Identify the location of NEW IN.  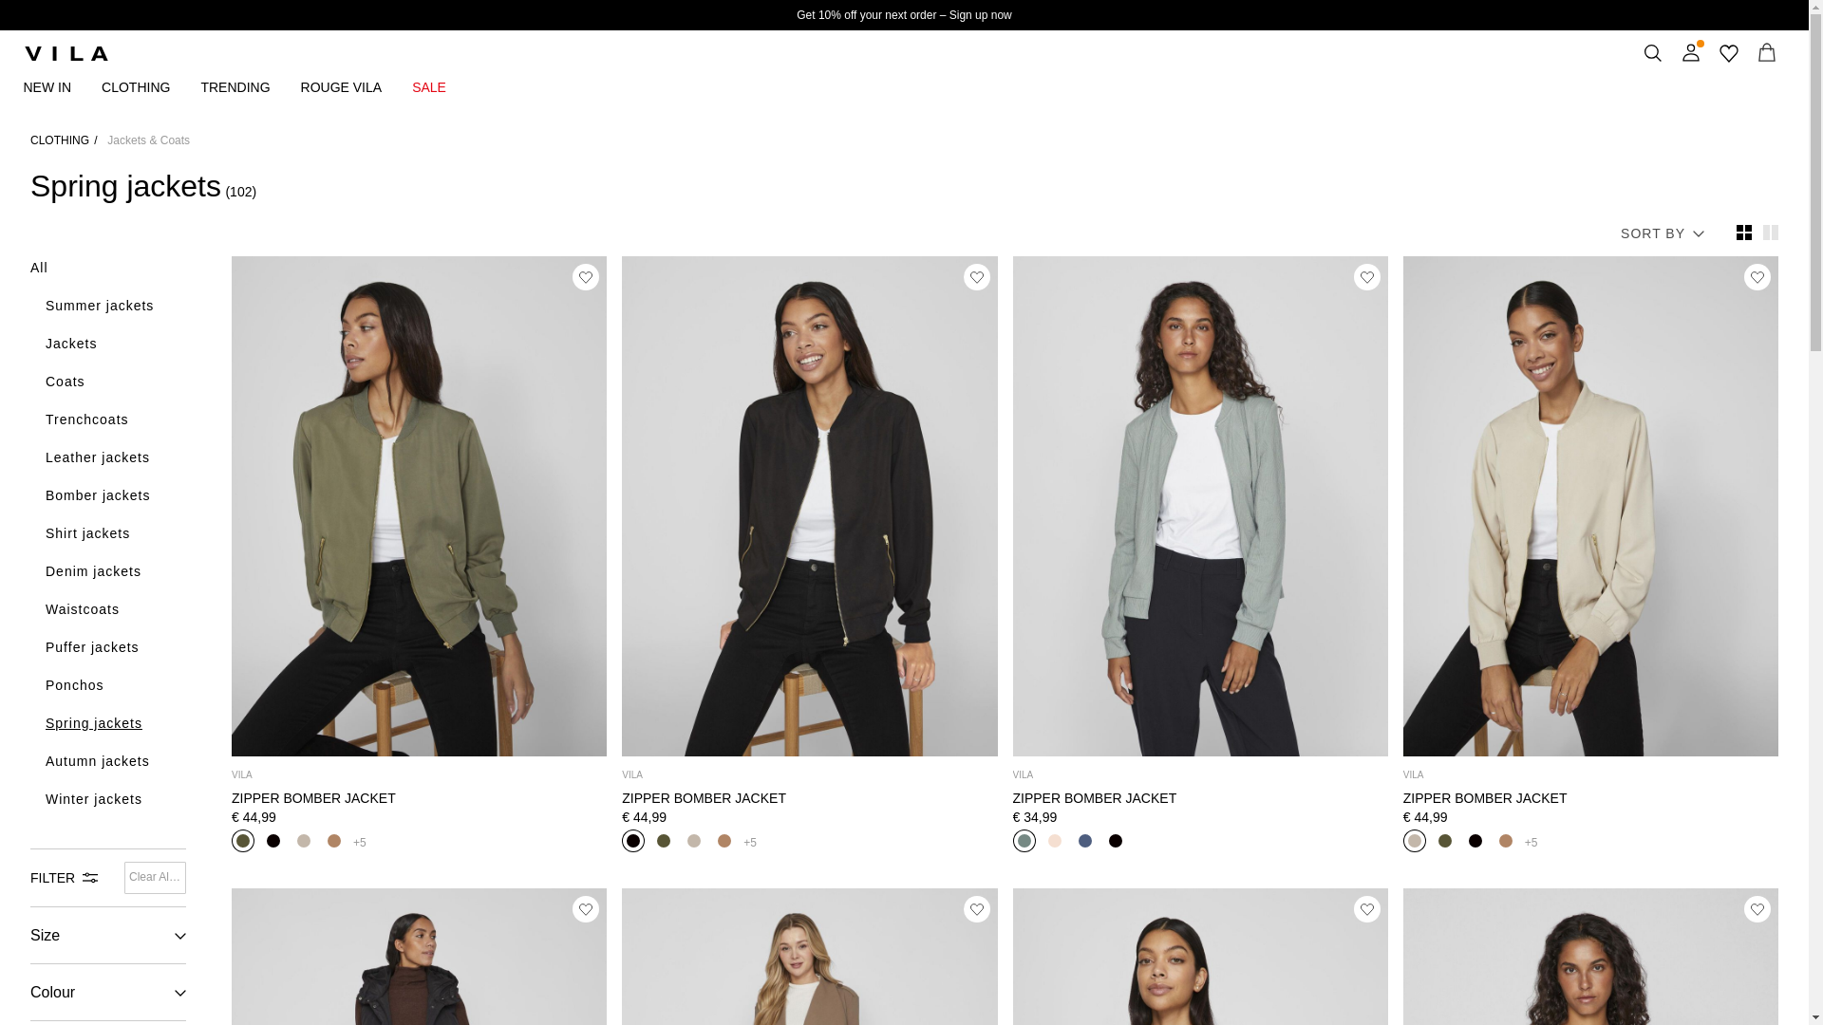
(62, 86).